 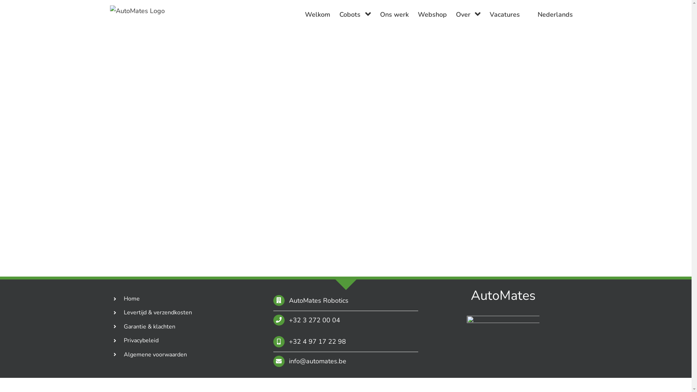 I want to click on Privacybeleid, so click(x=141, y=340).